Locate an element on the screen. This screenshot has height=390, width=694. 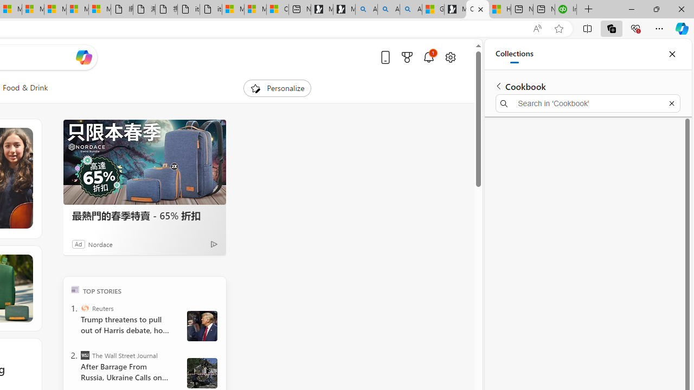
itconcepthk.com/projector_solutions.mp4 is located at coordinates (210, 10).